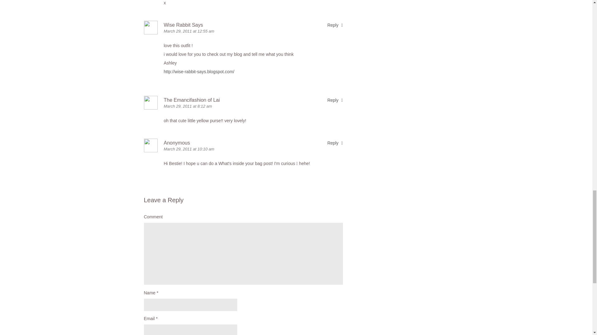 The height and width of the screenshot is (335, 597). What do you see at coordinates (335, 25) in the screenshot?
I see `Reply` at bounding box center [335, 25].